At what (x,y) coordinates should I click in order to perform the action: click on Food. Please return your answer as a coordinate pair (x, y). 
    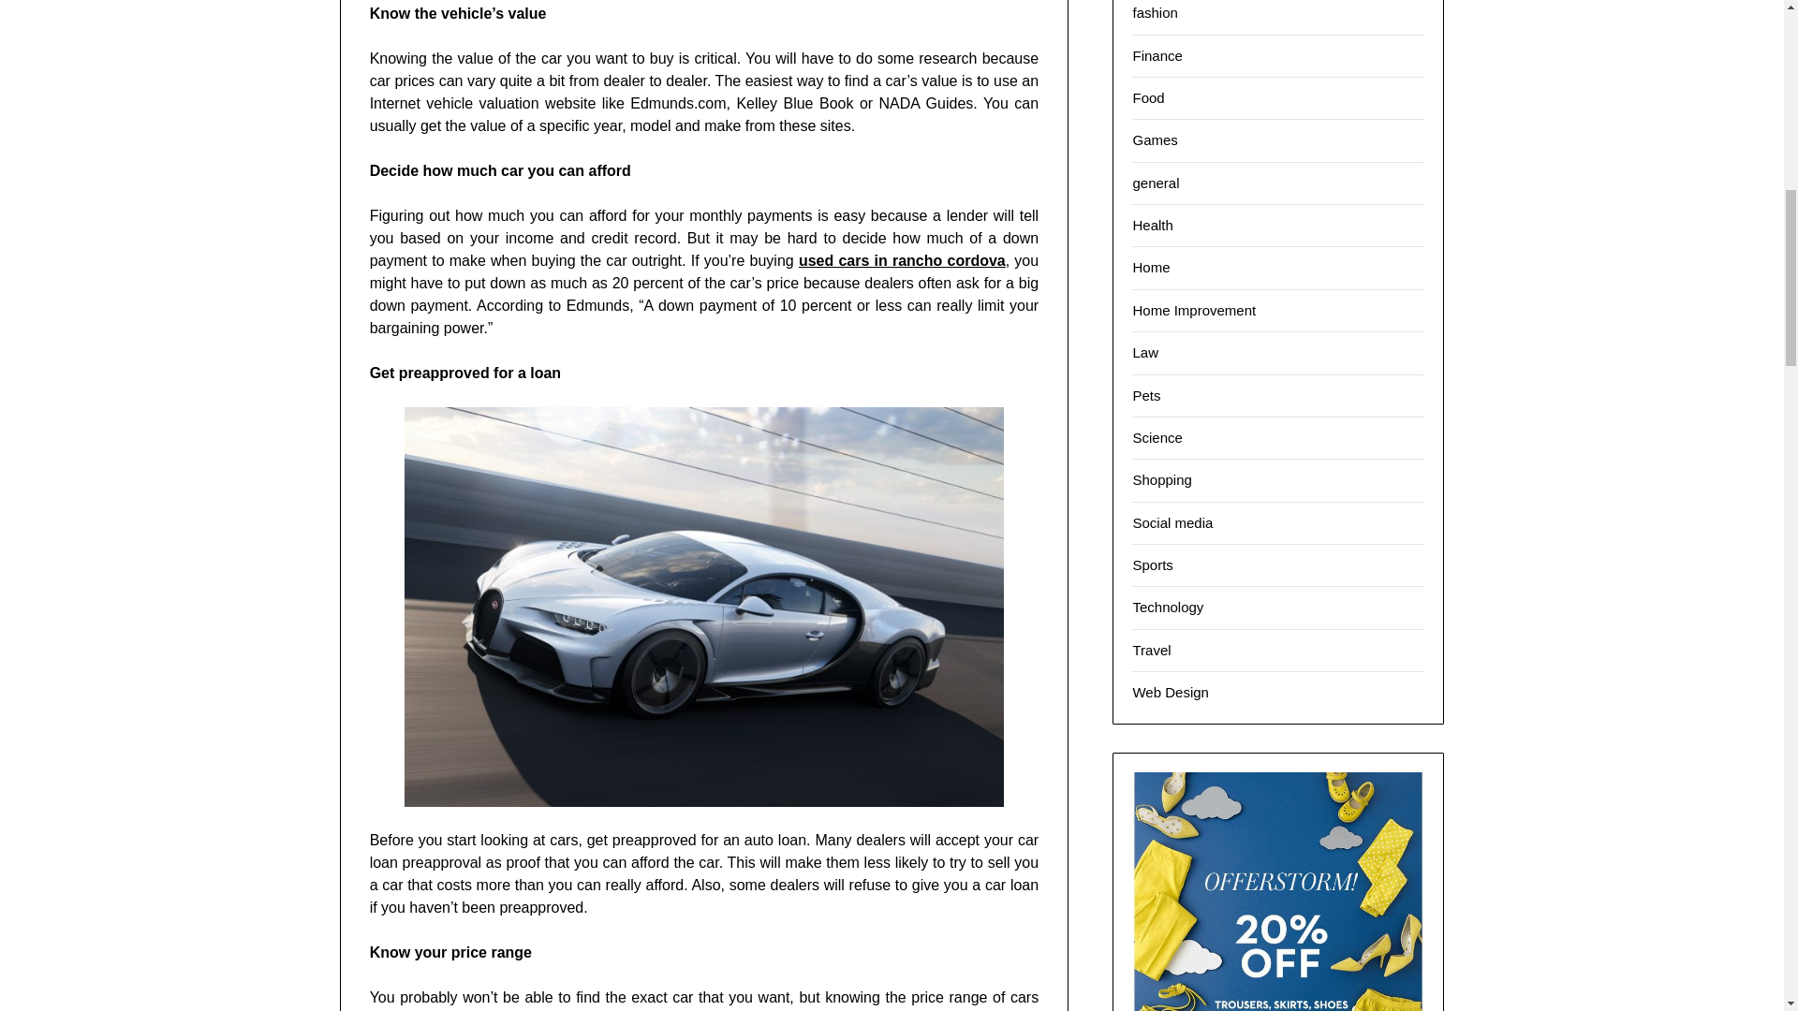
    Looking at the image, I should click on (1148, 97).